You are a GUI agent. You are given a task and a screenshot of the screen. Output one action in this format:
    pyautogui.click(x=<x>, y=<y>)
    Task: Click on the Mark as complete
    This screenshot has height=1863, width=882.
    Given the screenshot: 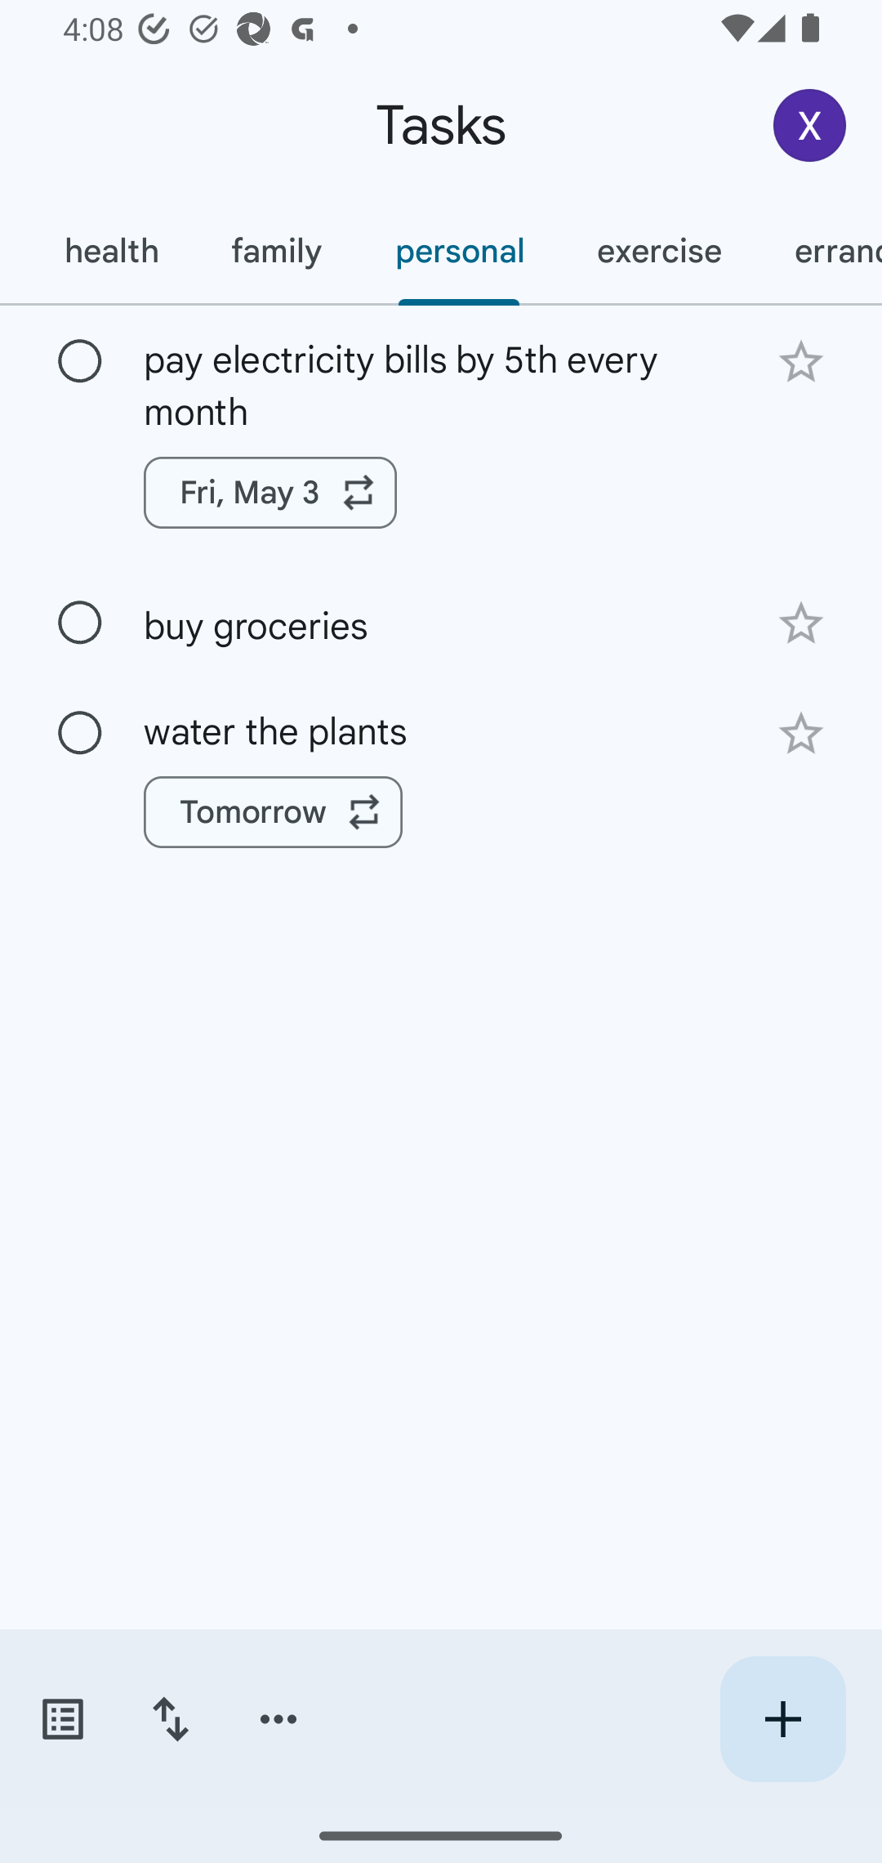 What is the action you would take?
    pyautogui.click(x=80, y=733)
    